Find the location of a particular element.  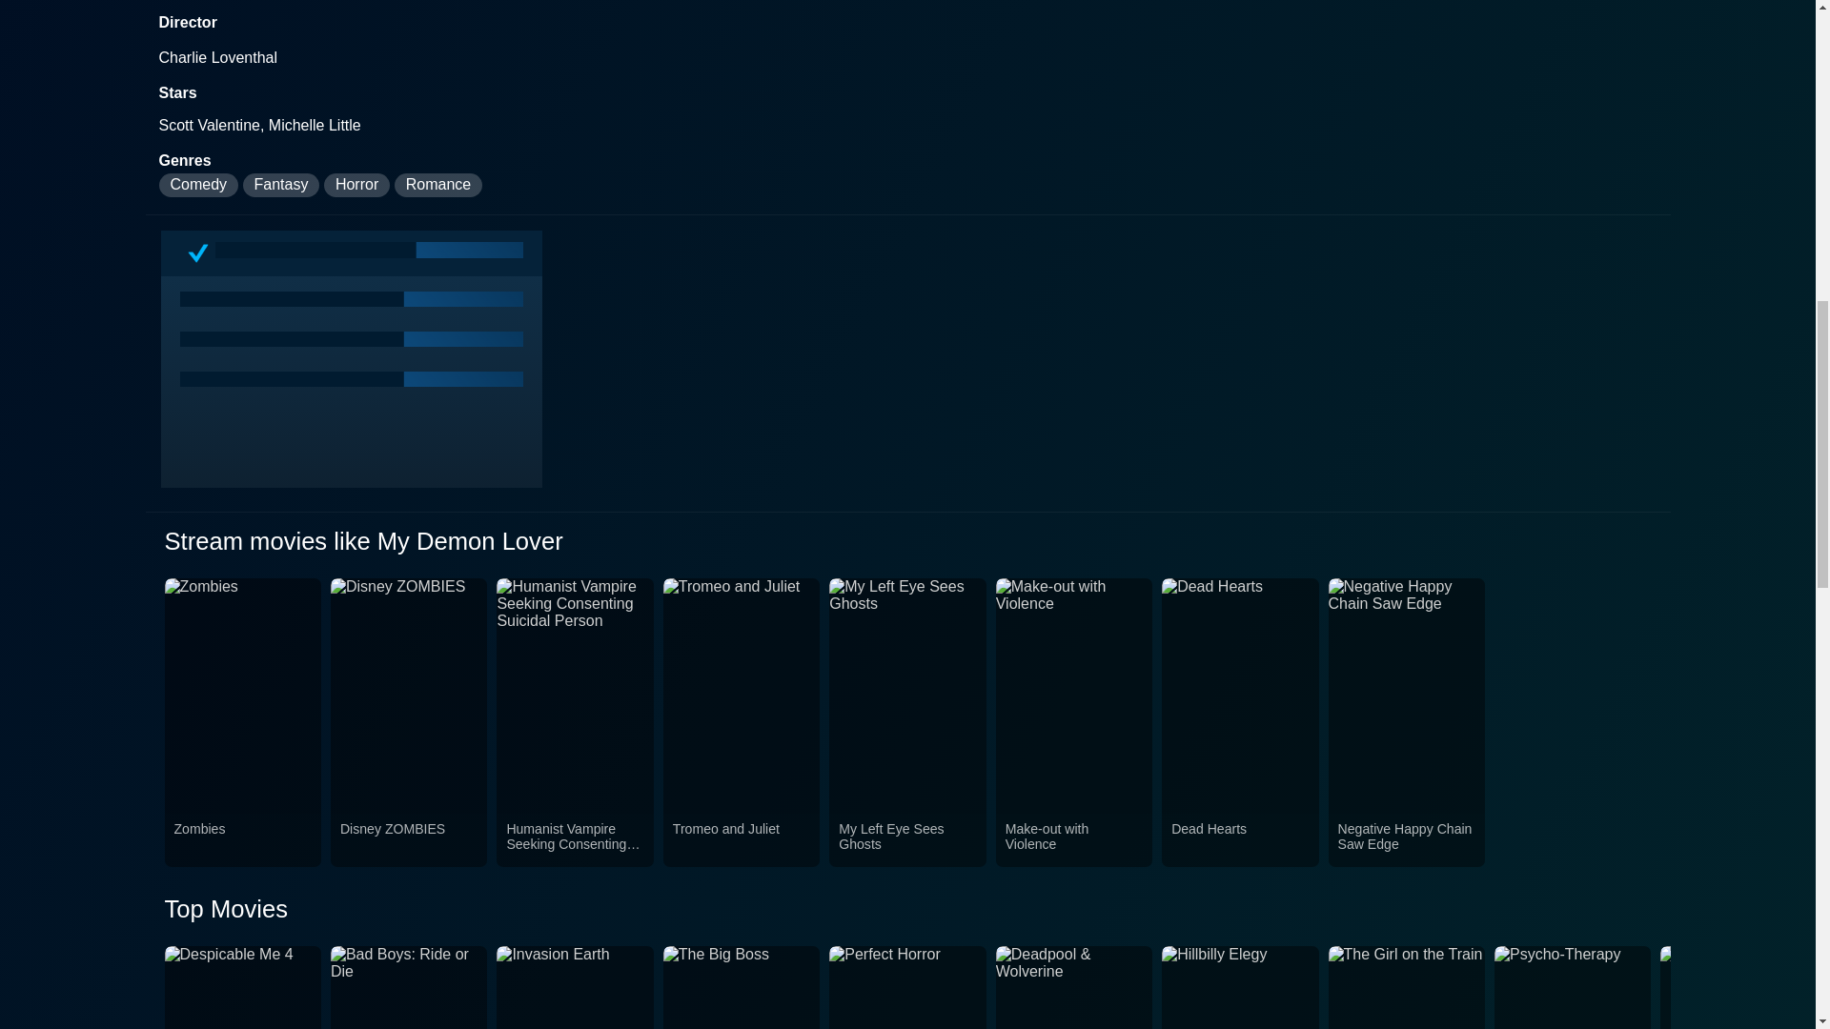

Humanist Vampire Seeking Consenting Suicidal Person is located at coordinates (575, 839).